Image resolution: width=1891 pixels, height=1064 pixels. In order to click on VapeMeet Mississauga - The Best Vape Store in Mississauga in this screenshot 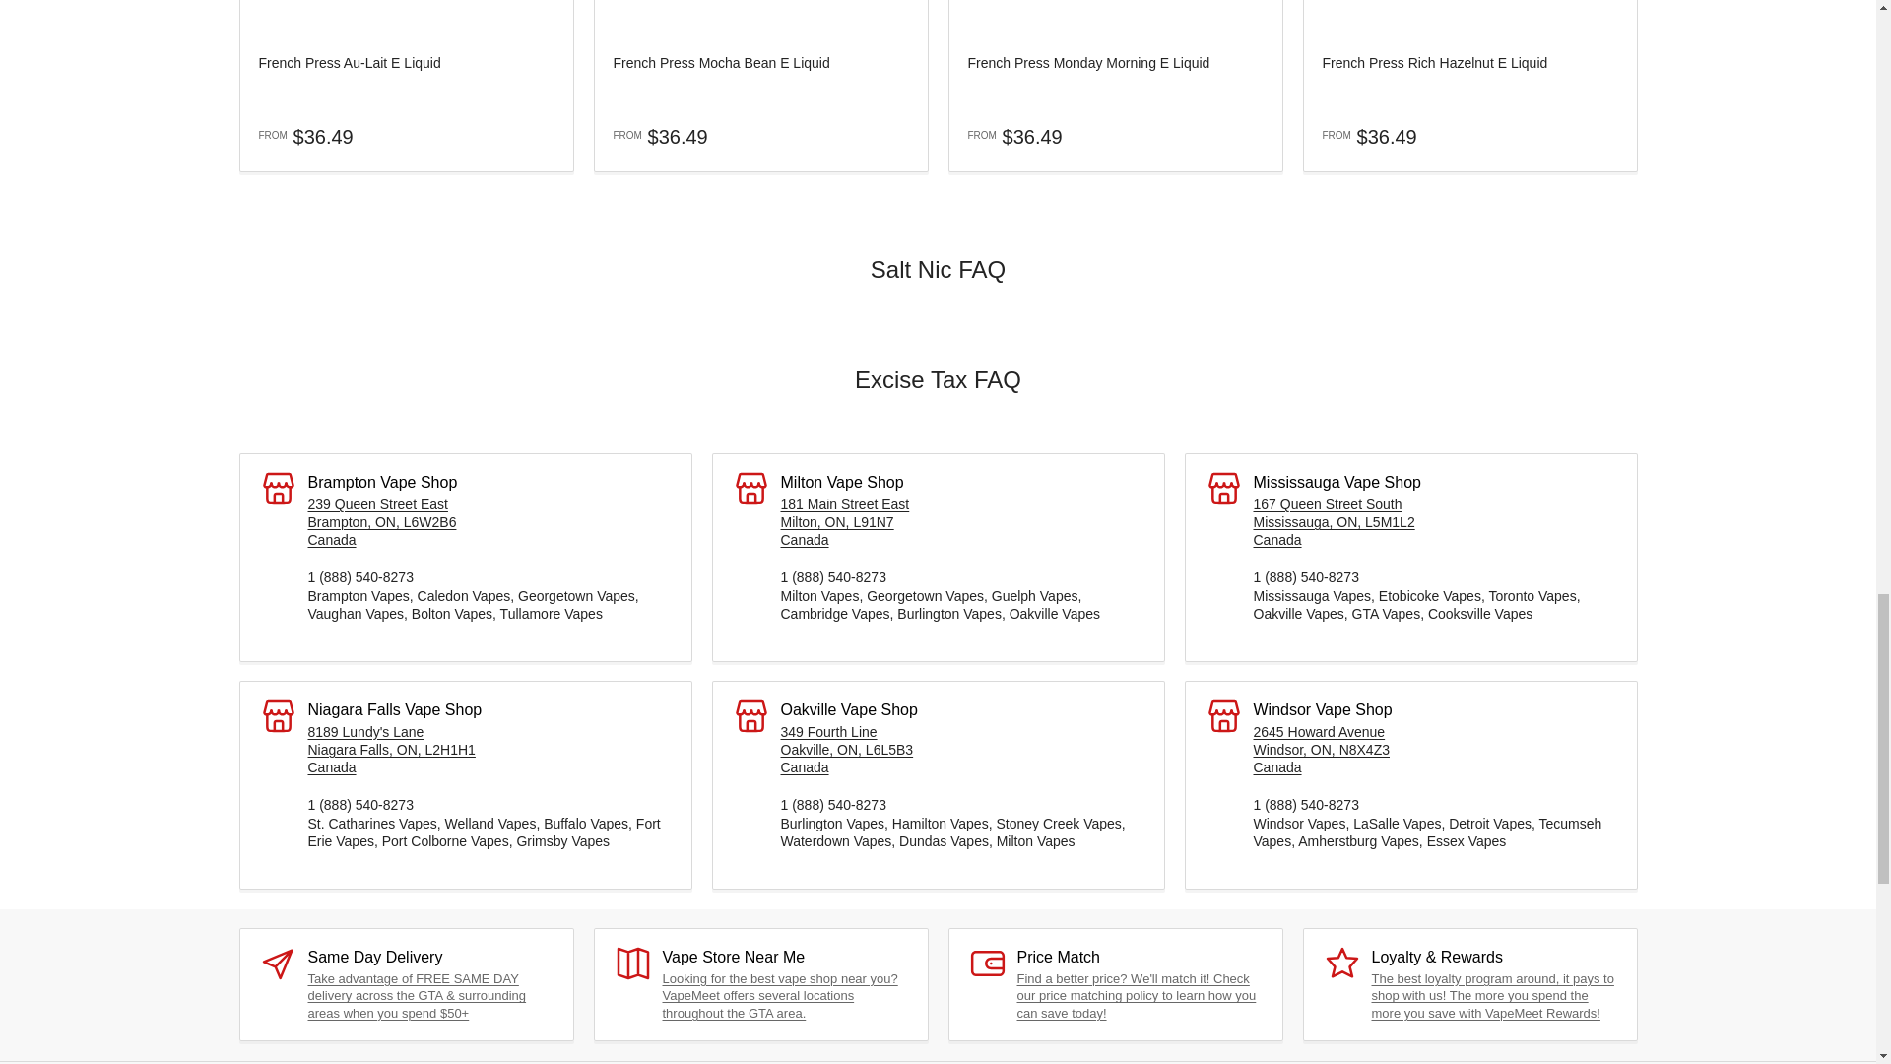, I will do `click(1334, 522)`.